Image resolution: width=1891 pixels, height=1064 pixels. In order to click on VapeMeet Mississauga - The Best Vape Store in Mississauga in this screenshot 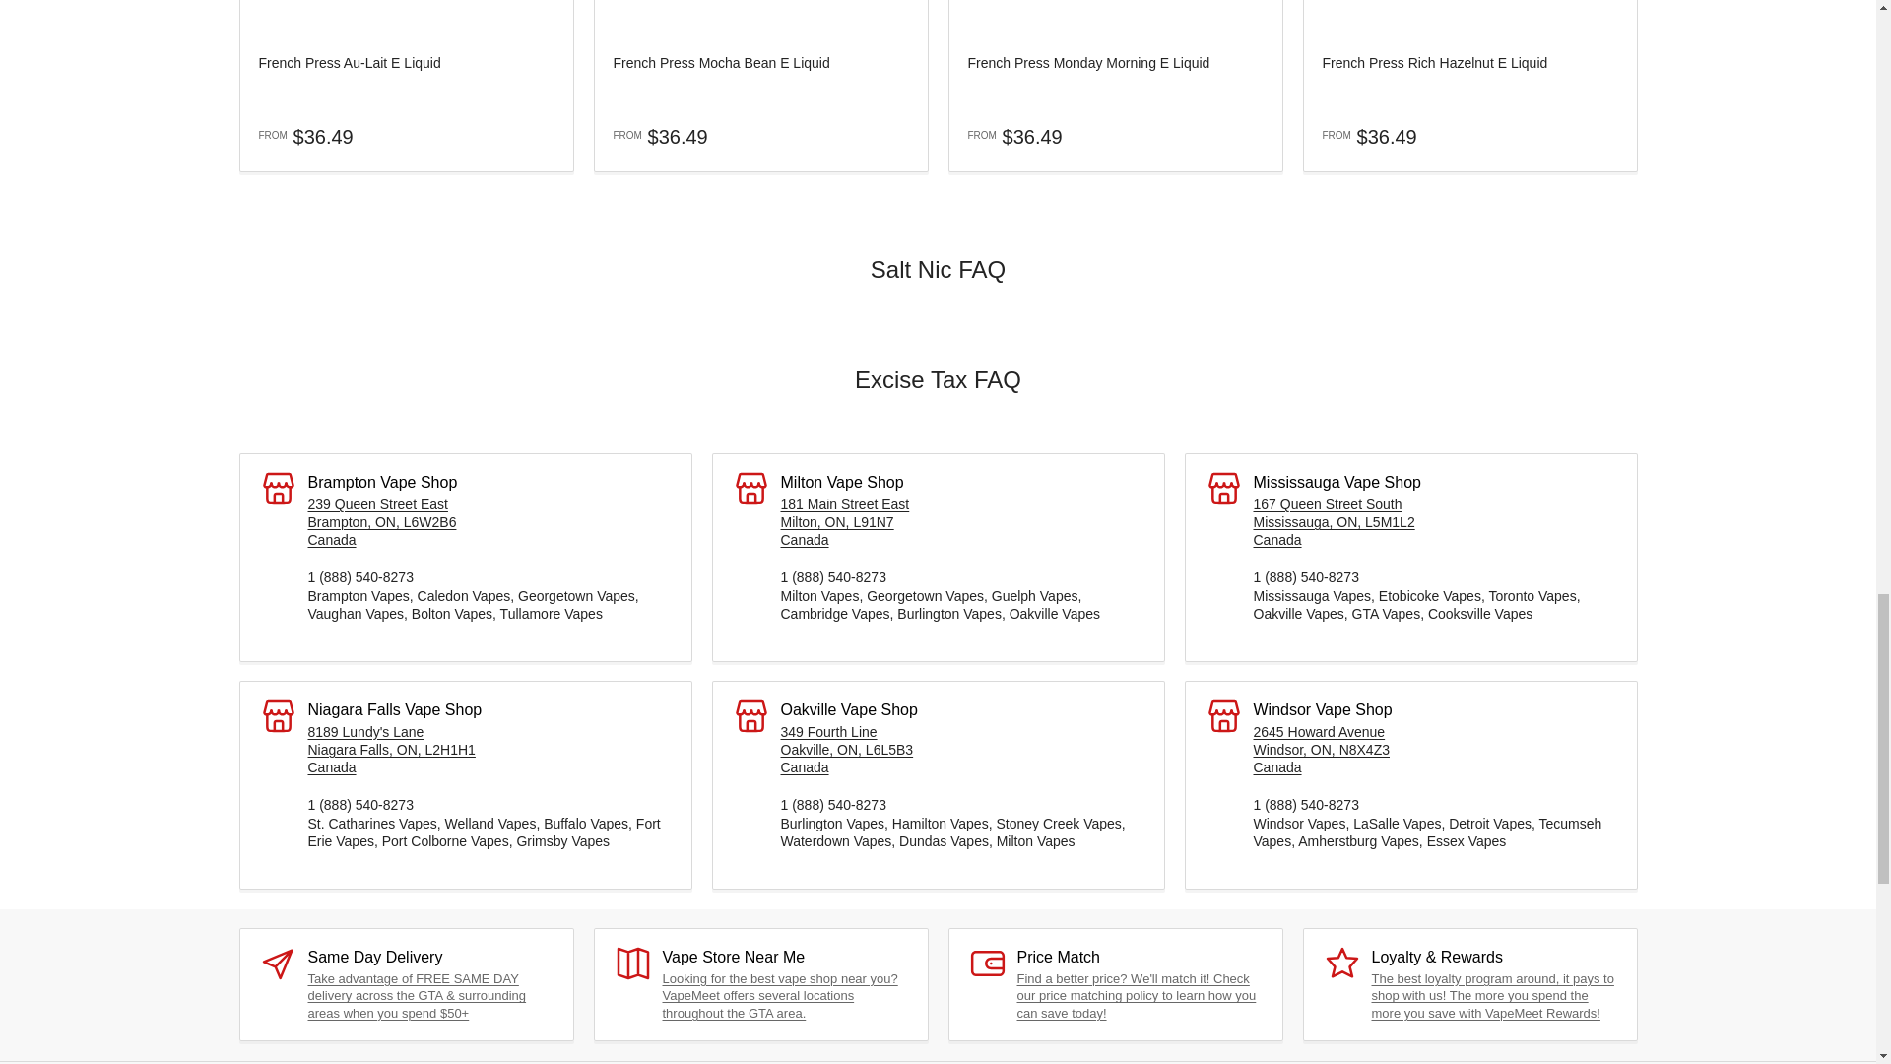, I will do `click(1334, 522)`.